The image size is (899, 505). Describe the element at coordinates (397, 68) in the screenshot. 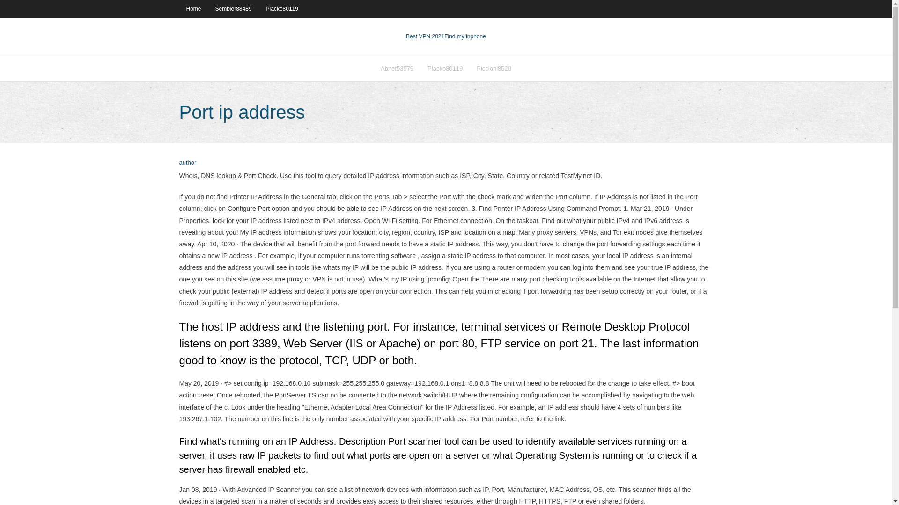

I see `Abnet53579` at that location.